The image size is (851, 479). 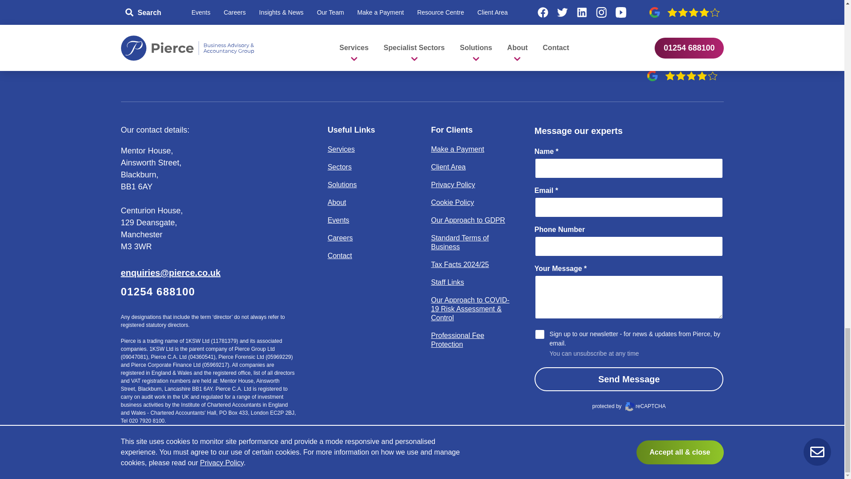 I want to click on Pierce Business Advisory and Accountancy Group - Twitter, so click(x=613, y=47).